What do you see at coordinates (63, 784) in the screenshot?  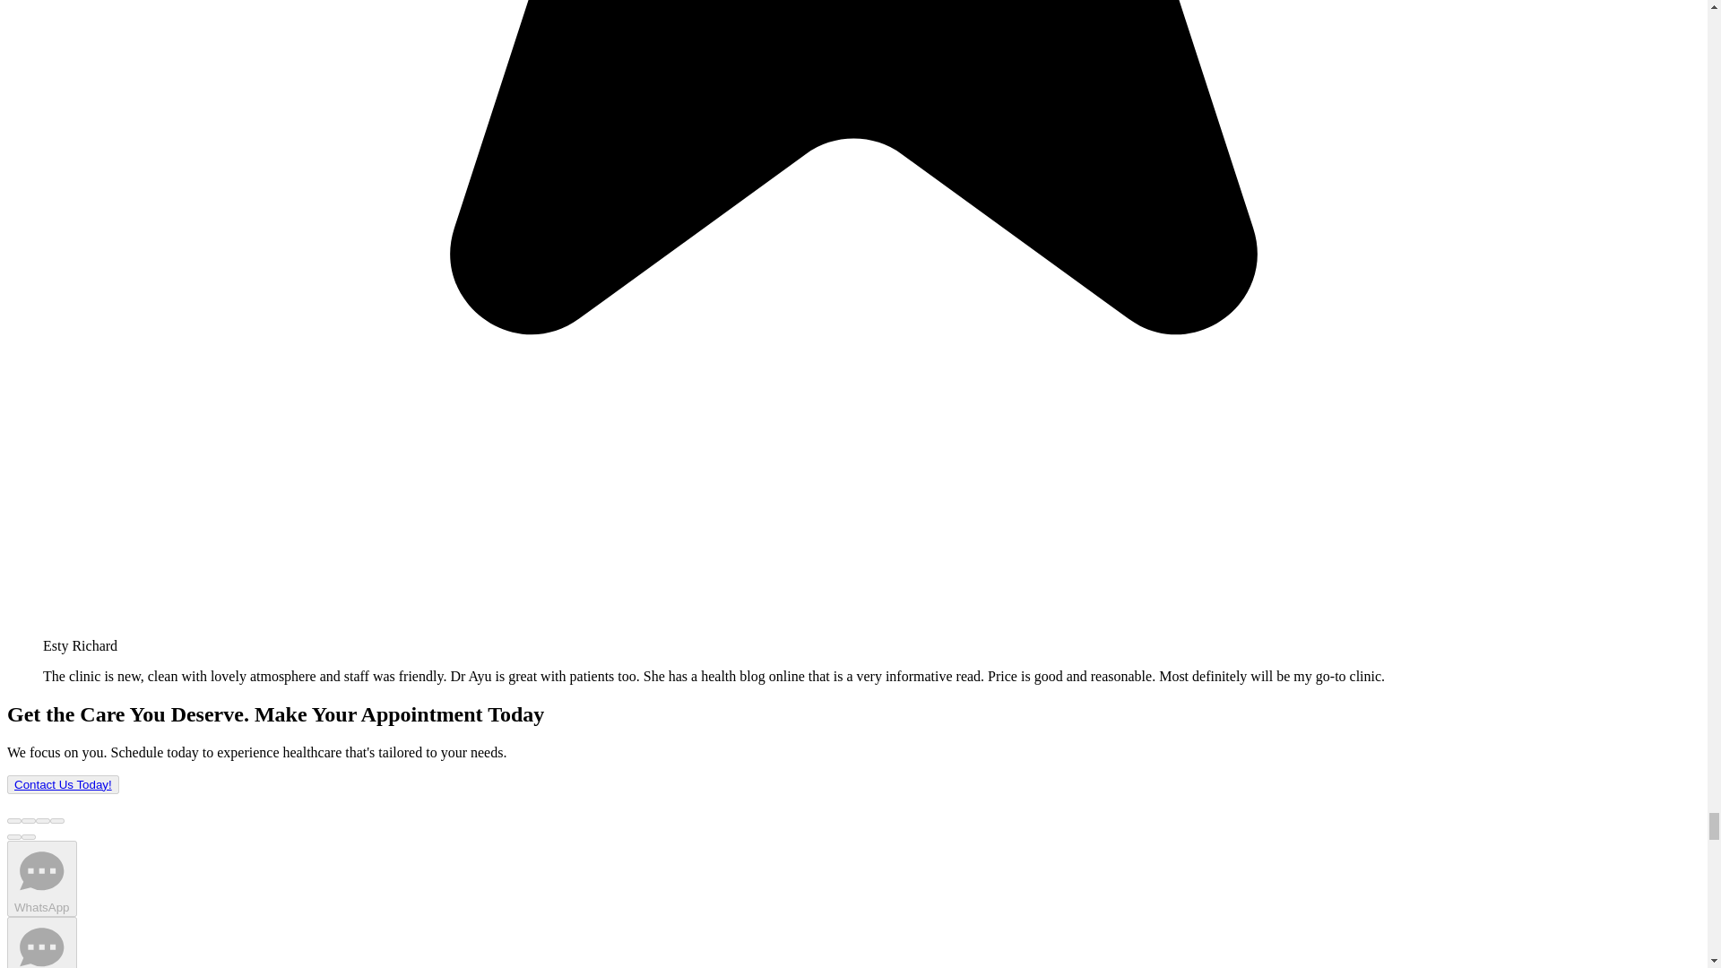 I see `Contact Us Today!` at bounding box center [63, 784].